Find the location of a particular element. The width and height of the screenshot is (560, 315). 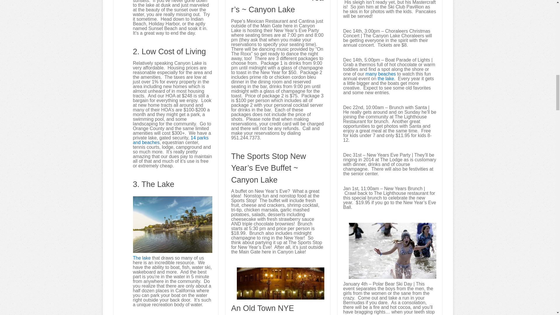

The Lake is located at coordinates (142, 258).